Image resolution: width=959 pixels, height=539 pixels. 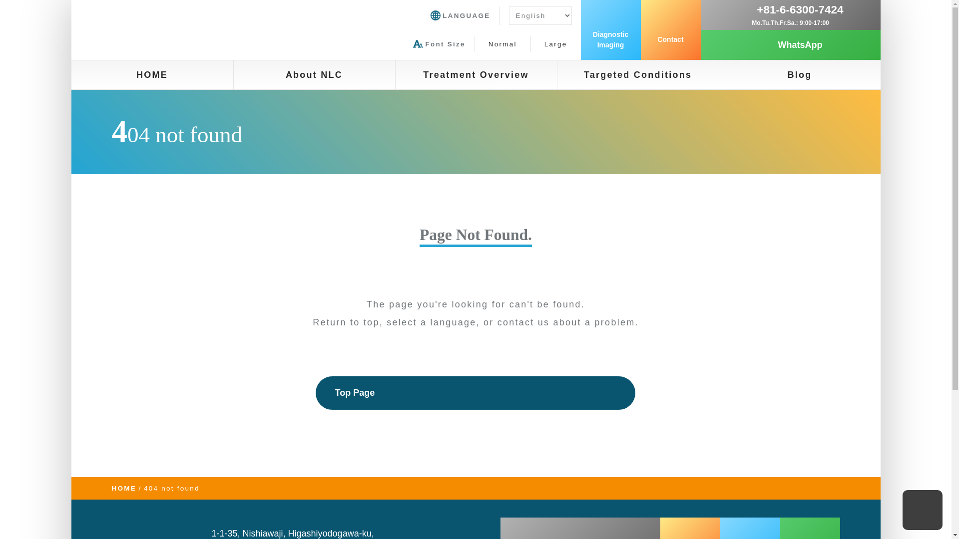 What do you see at coordinates (502, 44) in the screenshot?
I see `Normal` at bounding box center [502, 44].